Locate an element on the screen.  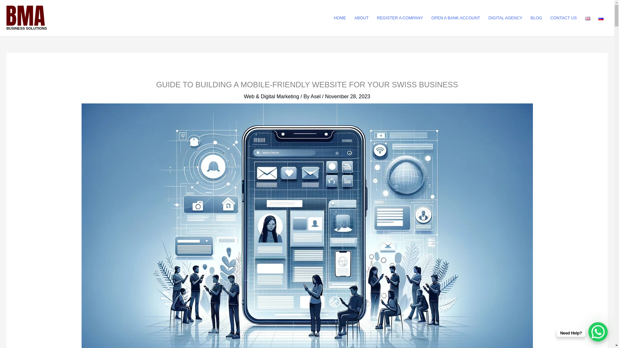
CONTACT US is located at coordinates (564, 18).